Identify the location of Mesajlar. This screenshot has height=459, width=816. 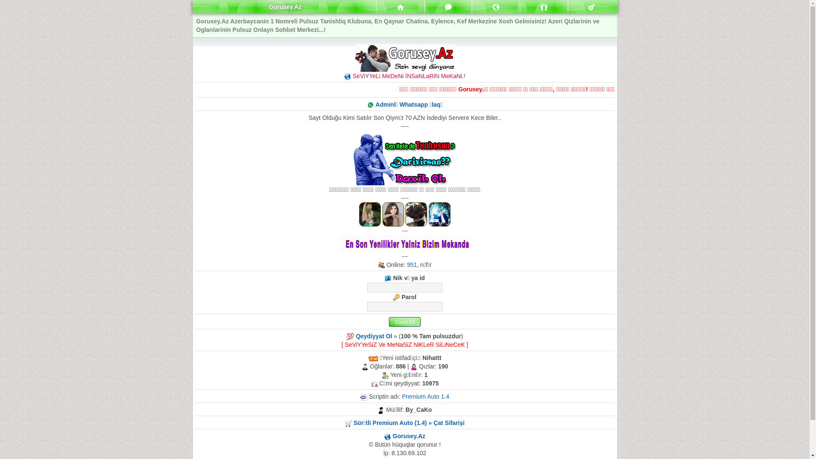
(448, 7).